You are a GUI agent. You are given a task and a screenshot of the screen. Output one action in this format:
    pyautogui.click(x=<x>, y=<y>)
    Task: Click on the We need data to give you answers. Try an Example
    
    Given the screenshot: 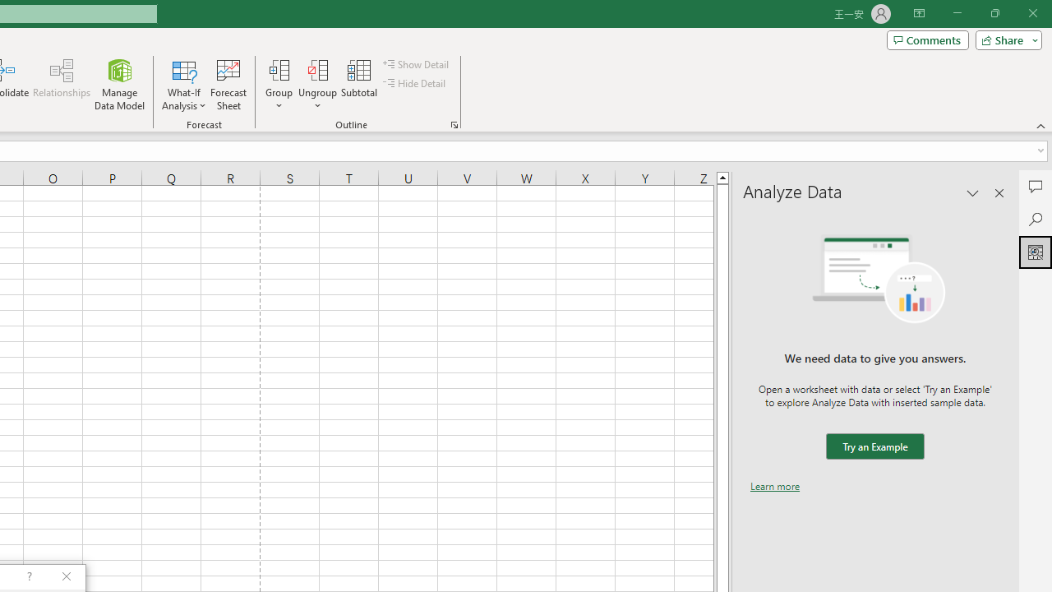 What is the action you would take?
    pyautogui.click(x=874, y=447)
    